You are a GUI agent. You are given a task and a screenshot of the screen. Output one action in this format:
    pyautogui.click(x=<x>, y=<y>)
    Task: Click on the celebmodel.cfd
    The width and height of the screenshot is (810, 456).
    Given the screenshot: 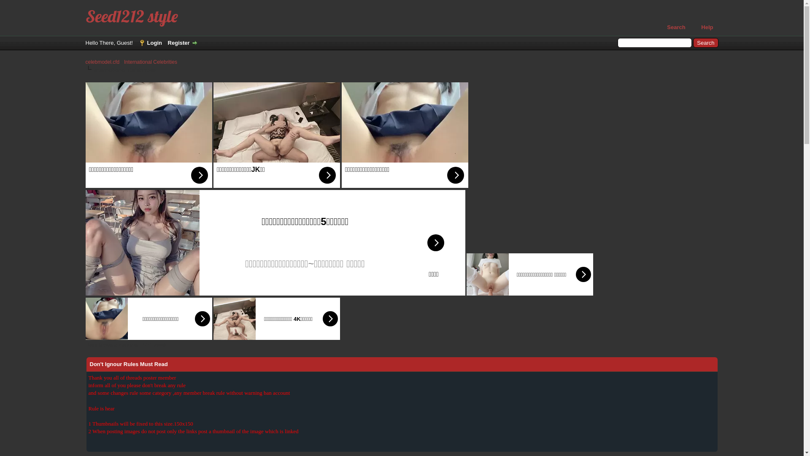 What is the action you would take?
    pyautogui.click(x=102, y=62)
    